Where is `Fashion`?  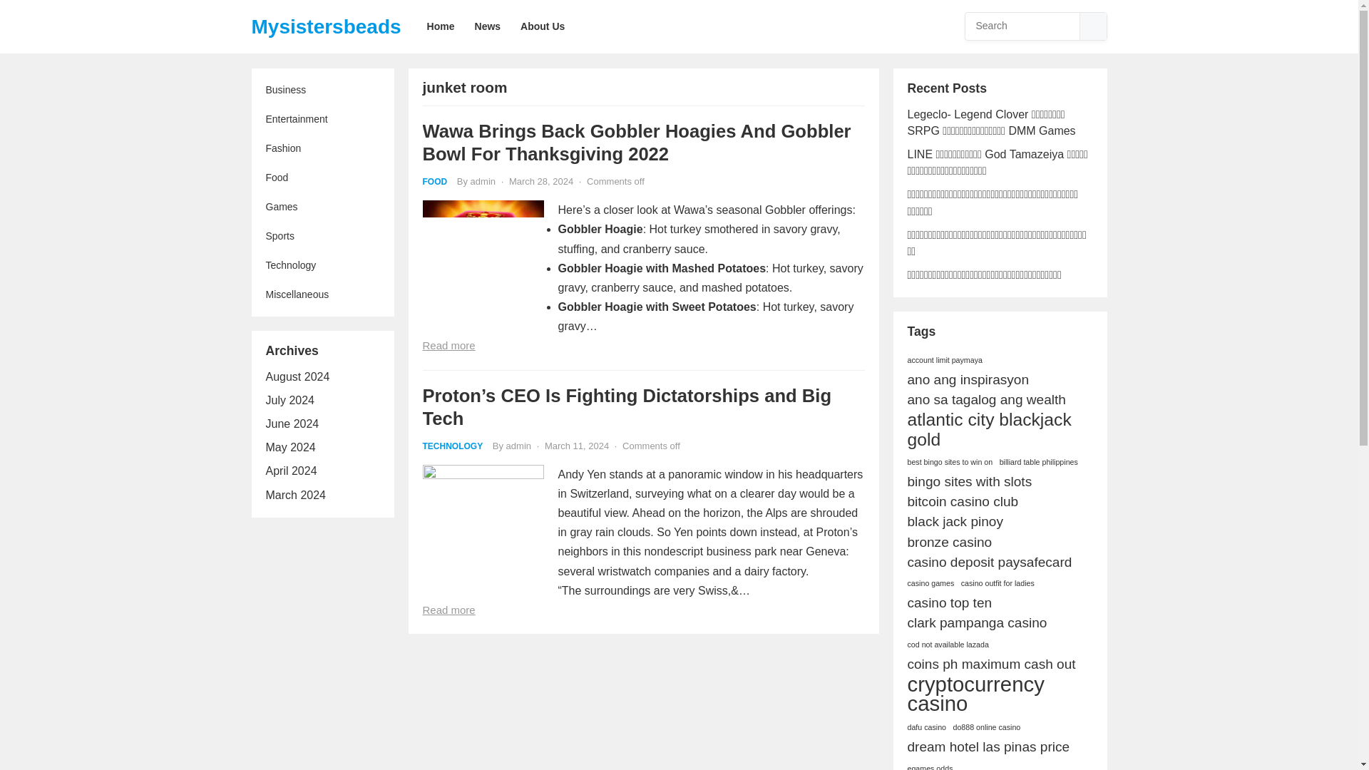
Fashion is located at coordinates (322, 148).